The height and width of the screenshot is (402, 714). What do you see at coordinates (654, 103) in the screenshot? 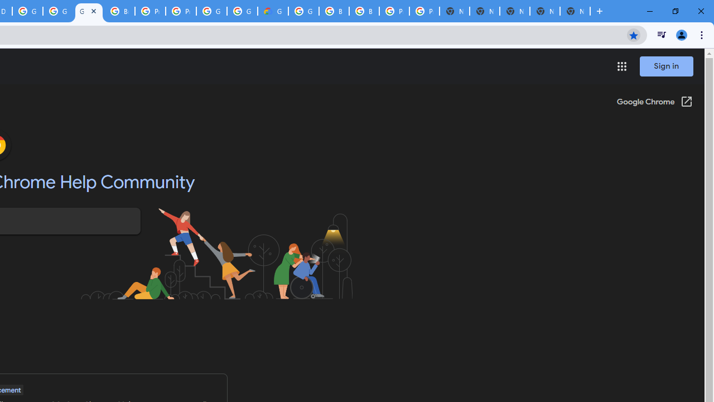
I see `Google Chrome (Open in a new window)` at bounding box center [654, 103].